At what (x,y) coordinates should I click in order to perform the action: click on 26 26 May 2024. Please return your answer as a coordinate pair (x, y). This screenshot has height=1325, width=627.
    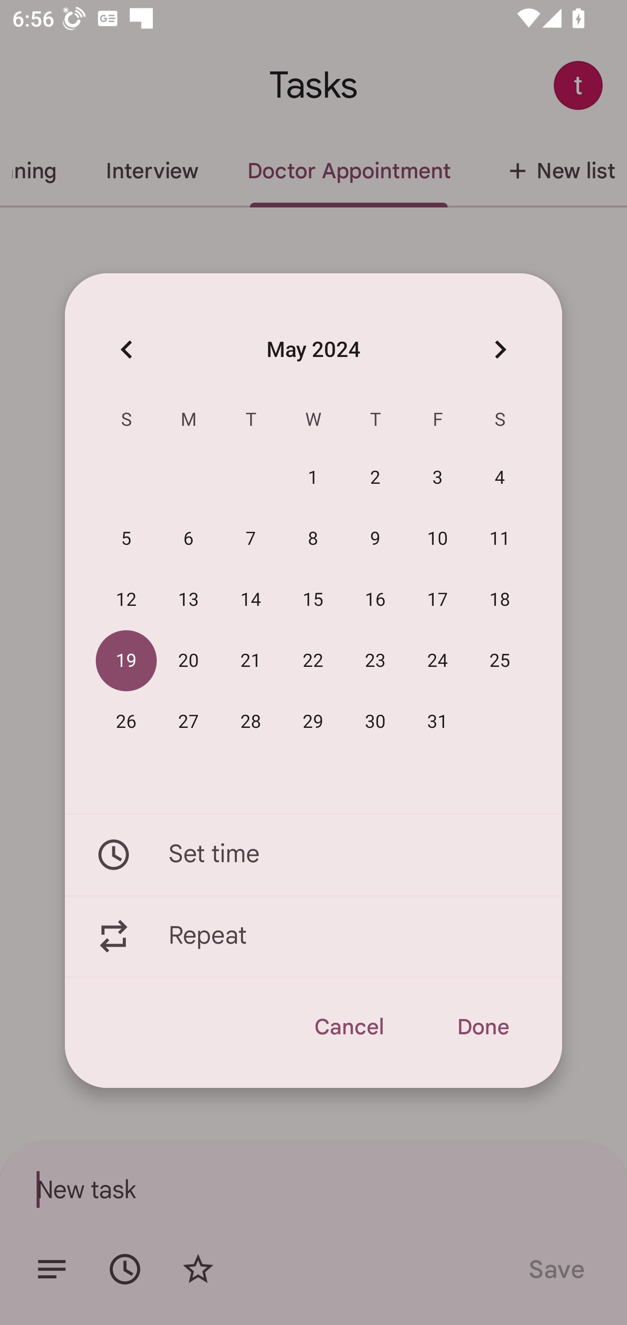
    Looking at the image, I should click on (126, 722).